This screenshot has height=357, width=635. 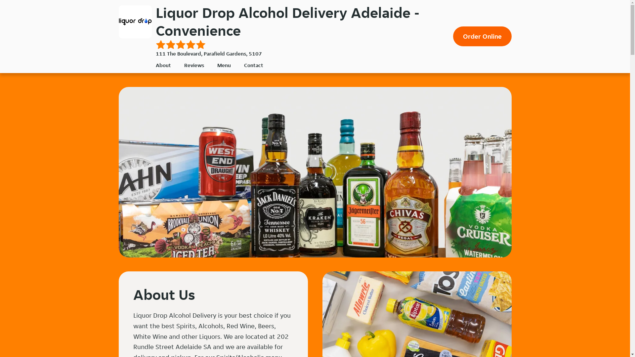 I want to click on Menu, so click(x=224, y=65).